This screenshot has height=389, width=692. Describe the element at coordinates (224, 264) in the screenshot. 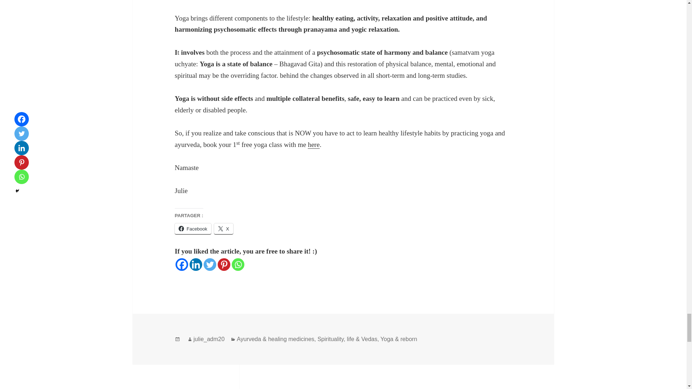

I see `Pinterest` at that location.